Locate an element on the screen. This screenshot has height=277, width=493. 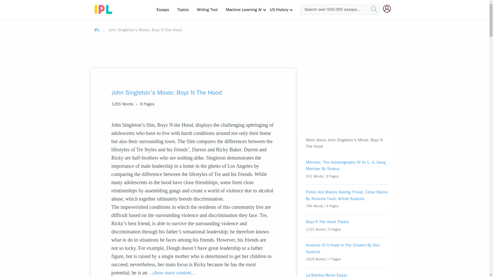
IPL is located at coordinates (97, 30).